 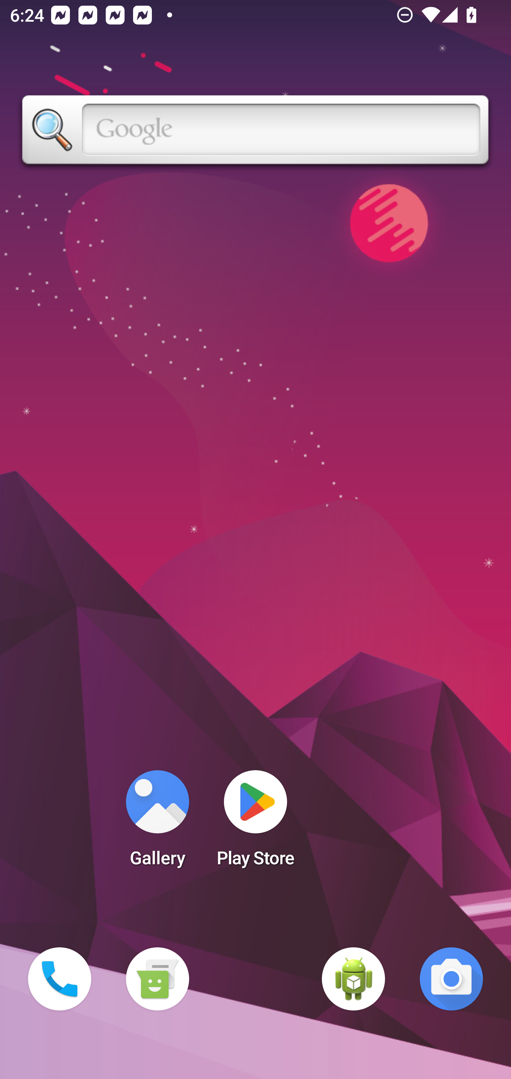 I want to click on Play Store, so click(x=255, y=823).